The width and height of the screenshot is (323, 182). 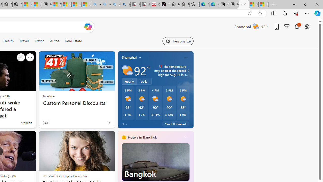 I want to click on Custom Personal Discounts, so click(x=77, y=103).